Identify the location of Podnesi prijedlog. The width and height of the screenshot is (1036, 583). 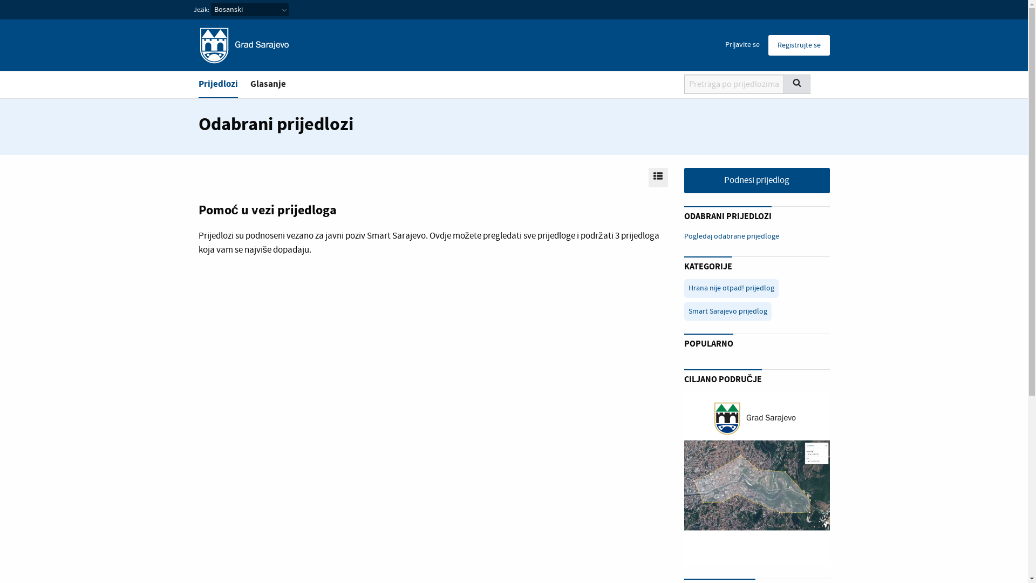
(757, 181).